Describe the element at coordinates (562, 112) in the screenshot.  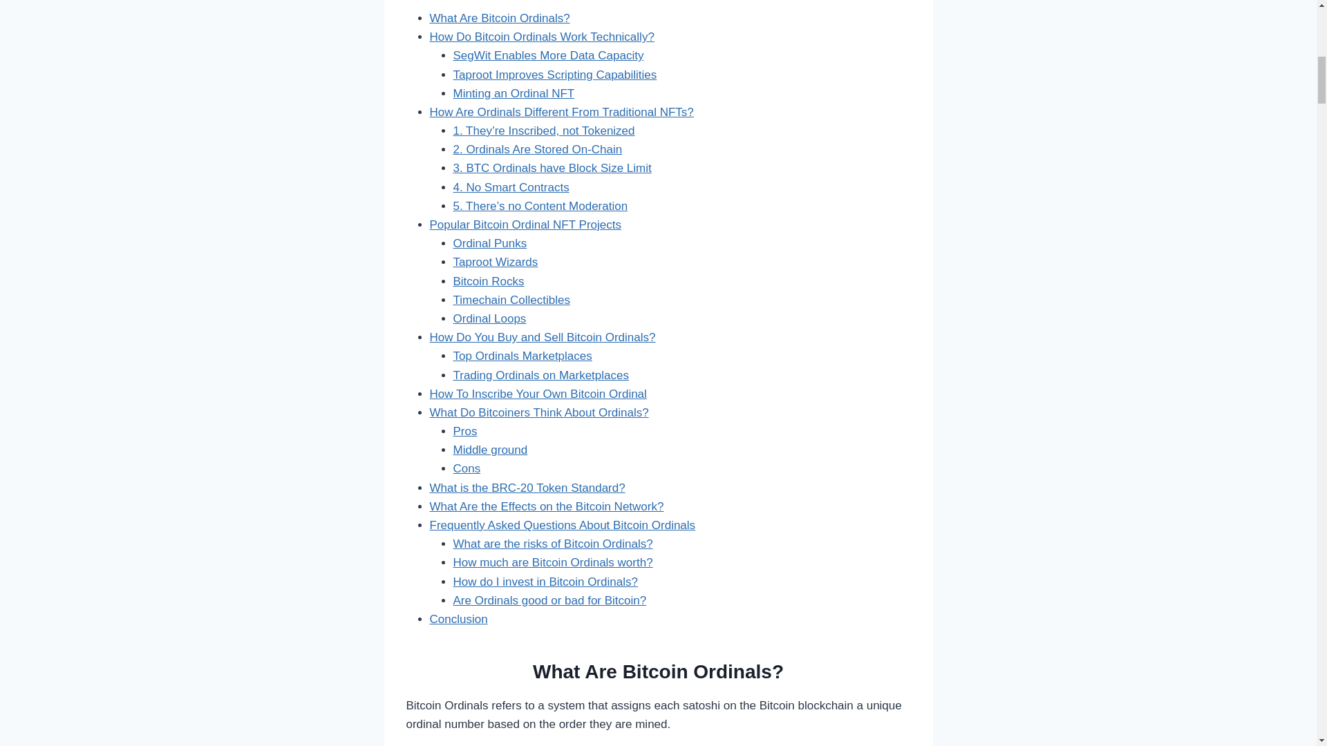
I see `How Are Ordinals Different From Traditional NFTs?` at that location.